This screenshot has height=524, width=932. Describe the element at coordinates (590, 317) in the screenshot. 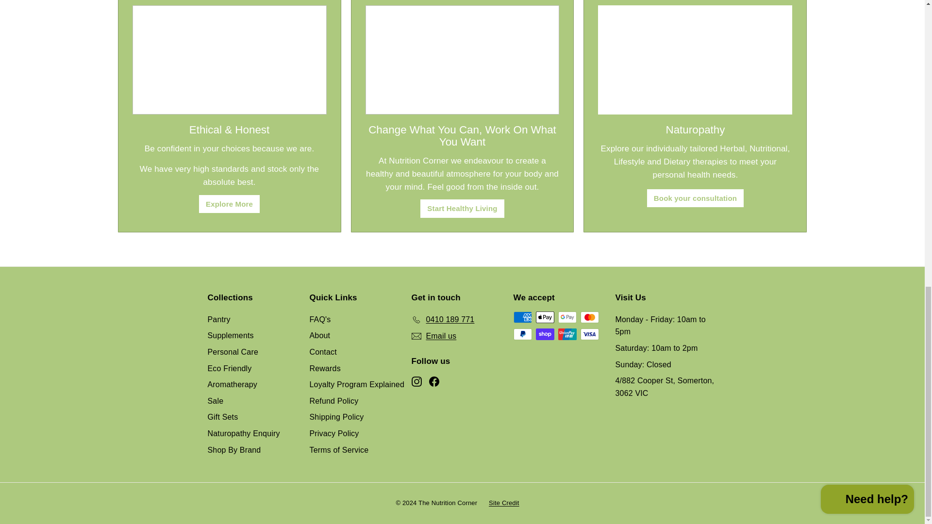

I see `Mastercard` at that location.